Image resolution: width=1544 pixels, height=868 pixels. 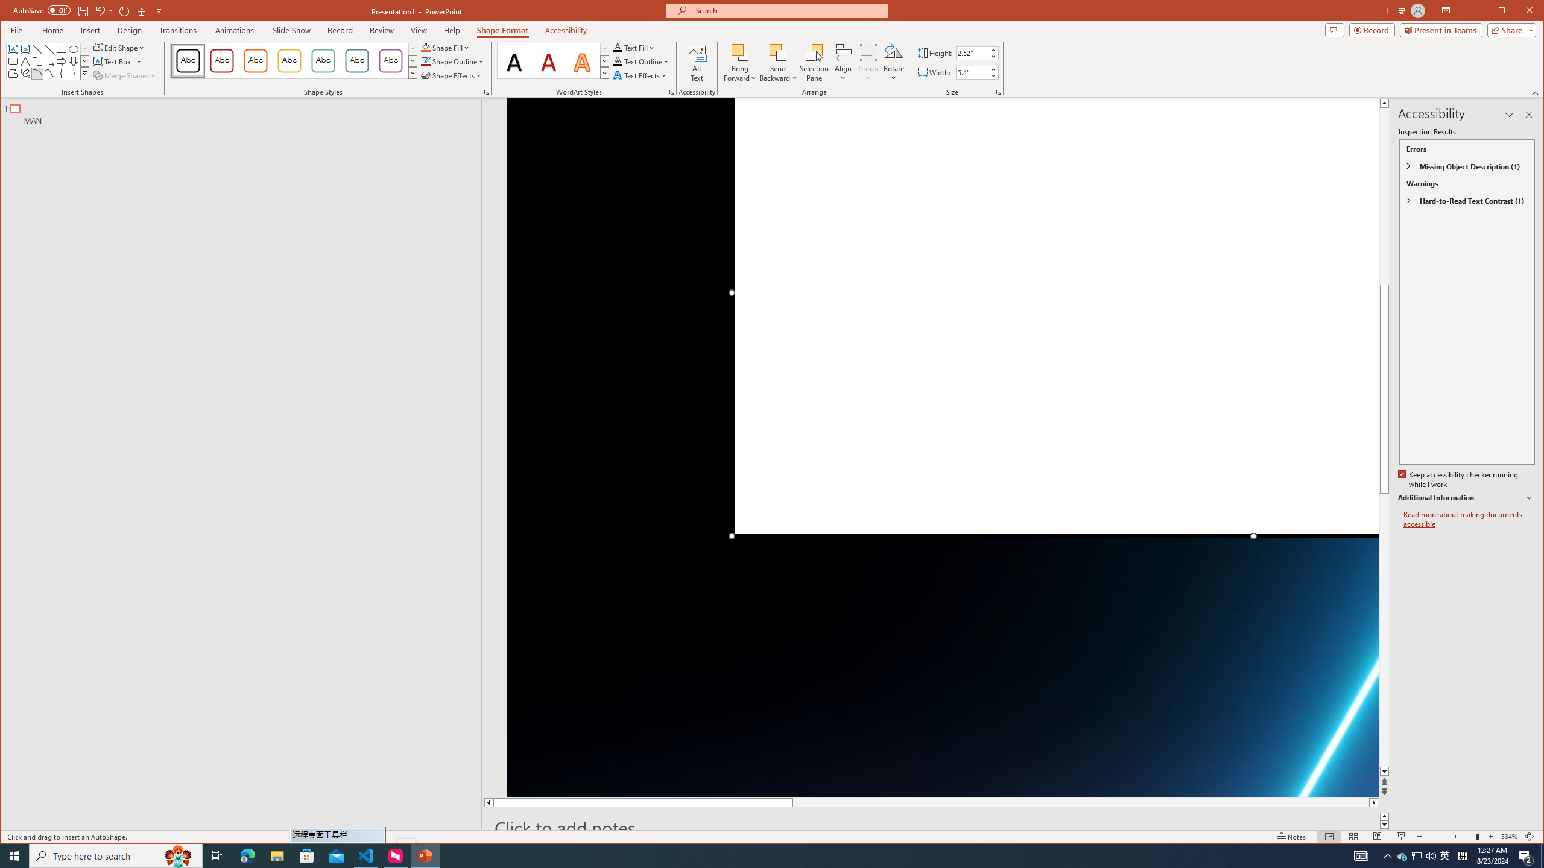 I want to click on File Explorer, so click(x=277, y=856).